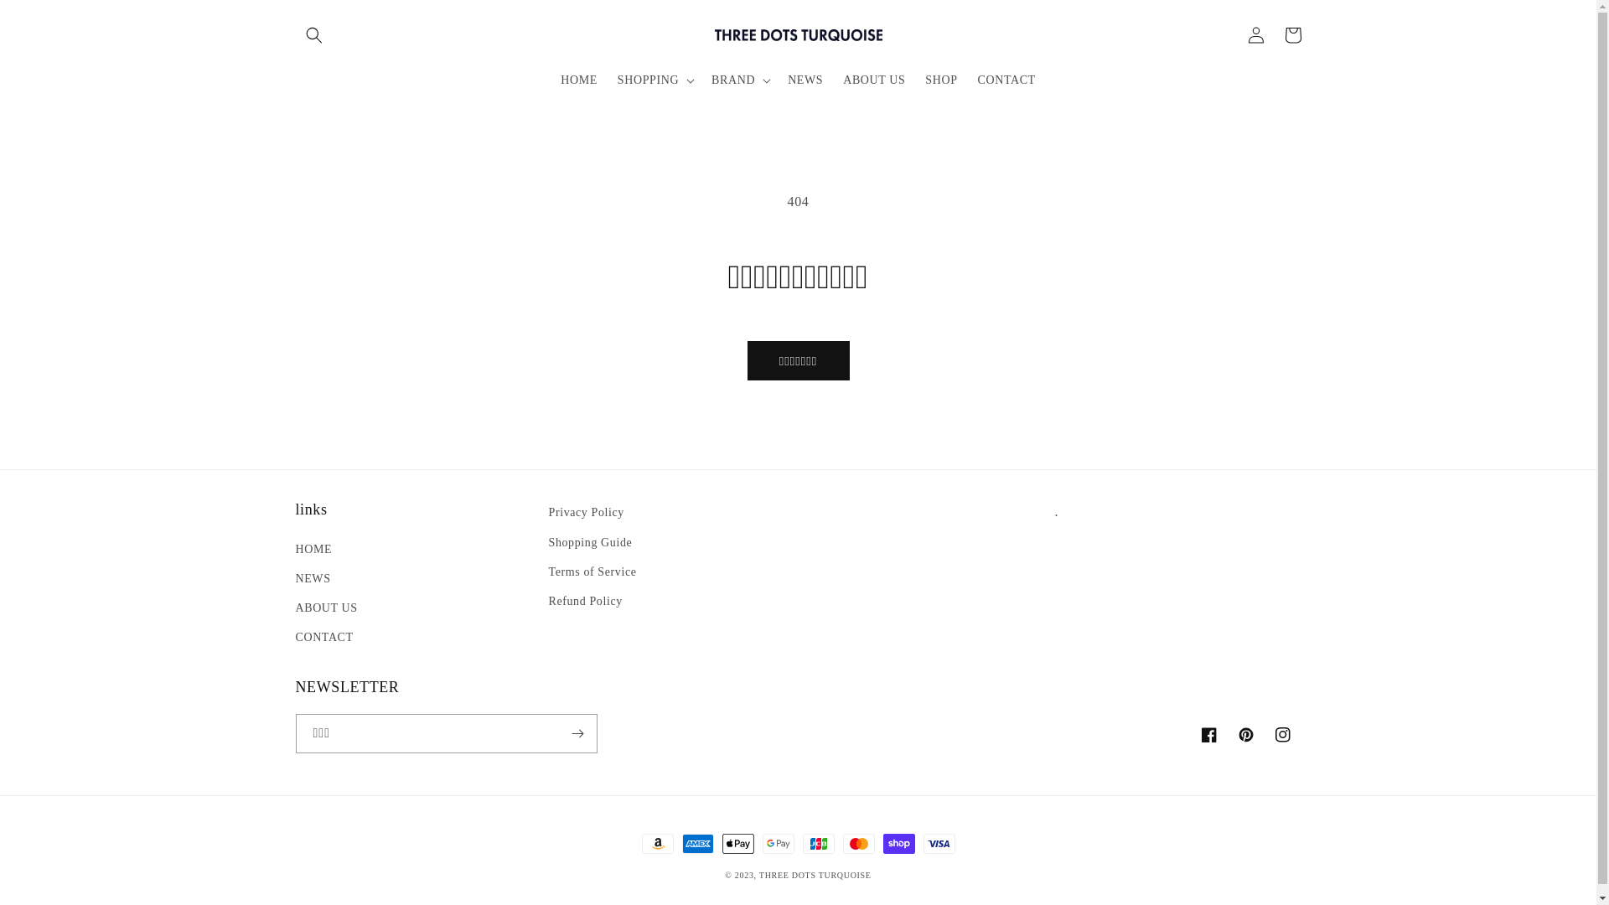  I want to click on Instagram, so click(1282, 735).